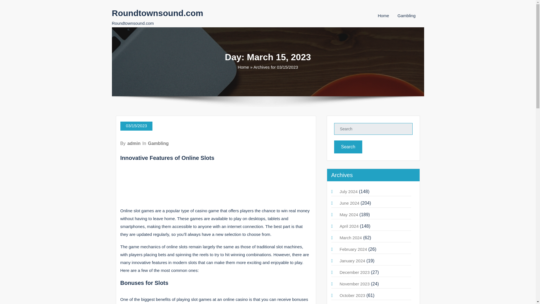 The width and height of the screenshot is (540, 304). What do you see at coordinates (158, 144) in the screenshot?
I see `Gambling` at bounding box center [158, 144].